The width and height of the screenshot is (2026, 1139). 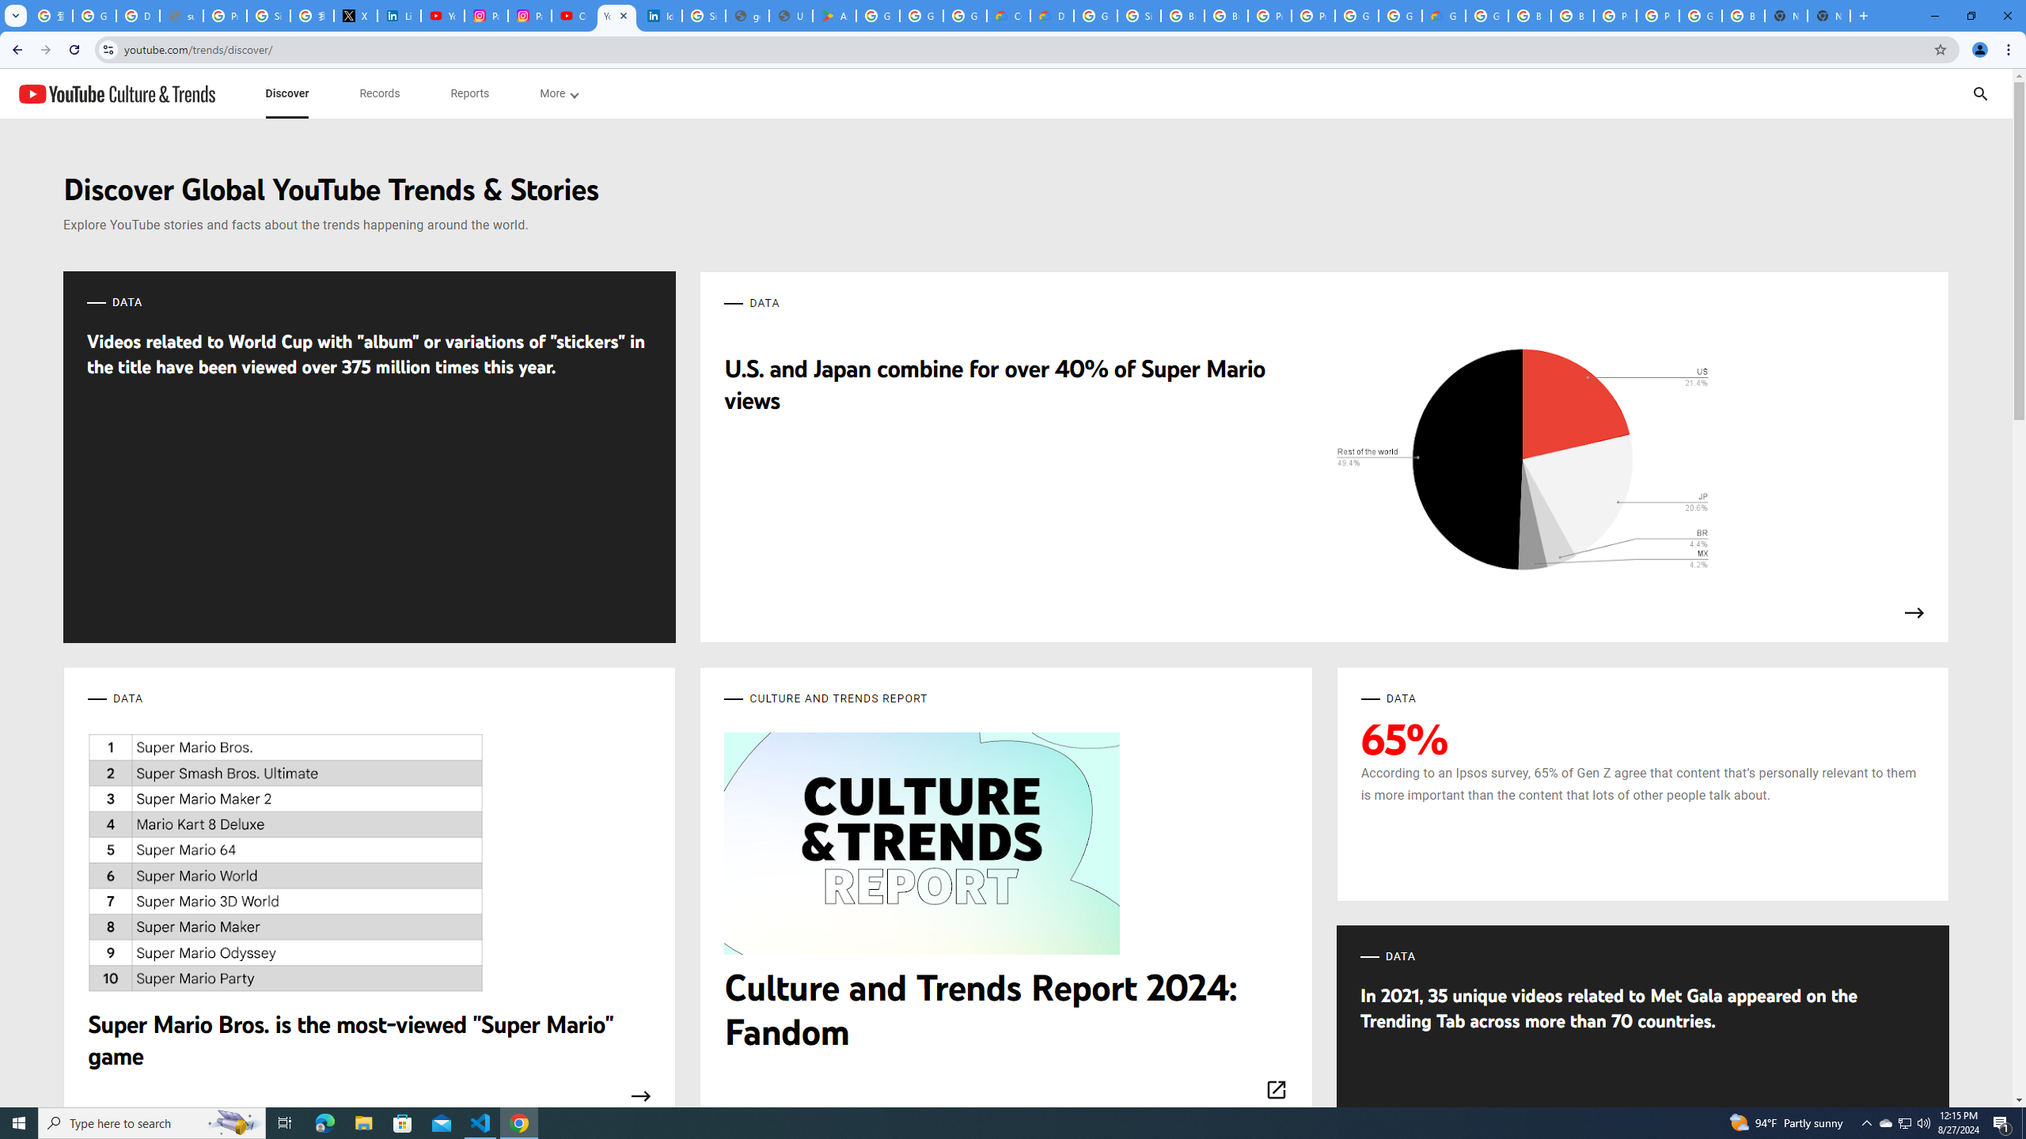 What do you see at coordinates (791, 16) in the screenshot?
I see `User Details` at bounding box center [791, 16].